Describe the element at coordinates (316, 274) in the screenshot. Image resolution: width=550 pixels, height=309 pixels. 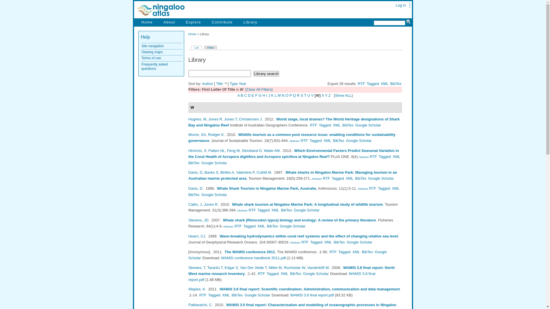
I see `Google Scholar` at that location.